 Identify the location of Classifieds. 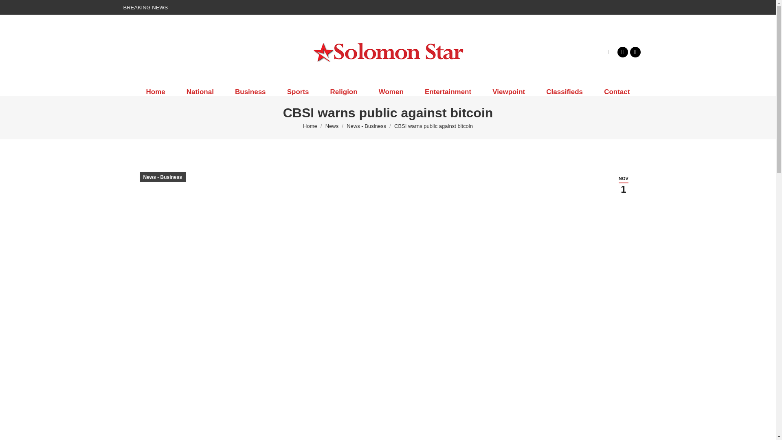
(565, 92).